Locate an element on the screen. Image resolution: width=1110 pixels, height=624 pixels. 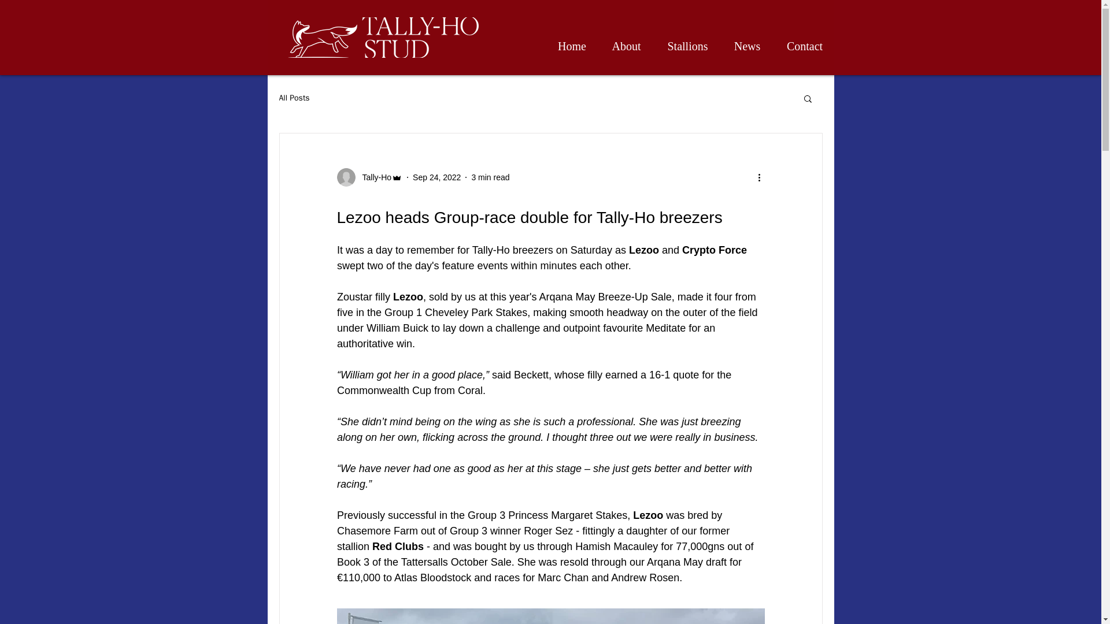
All Posts is located at coordinates (294, 98).